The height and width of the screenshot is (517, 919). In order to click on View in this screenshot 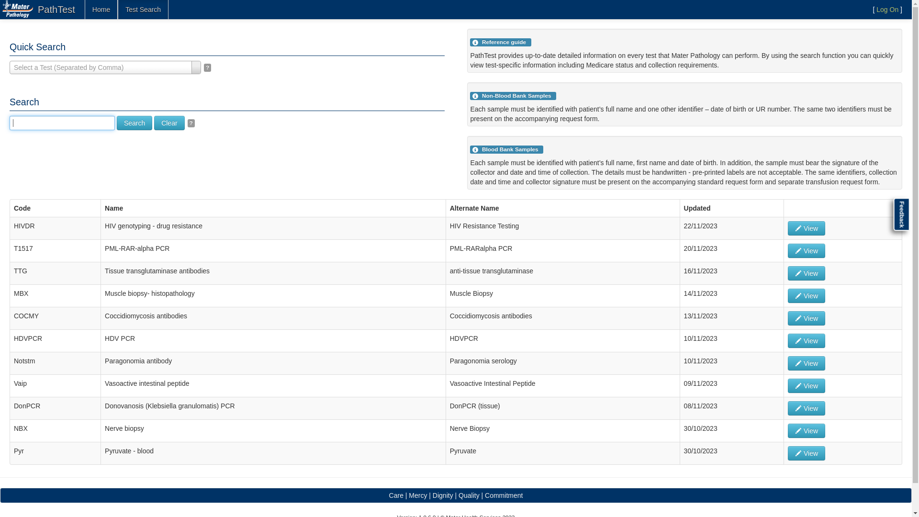, I will do `click(807, 453)`.